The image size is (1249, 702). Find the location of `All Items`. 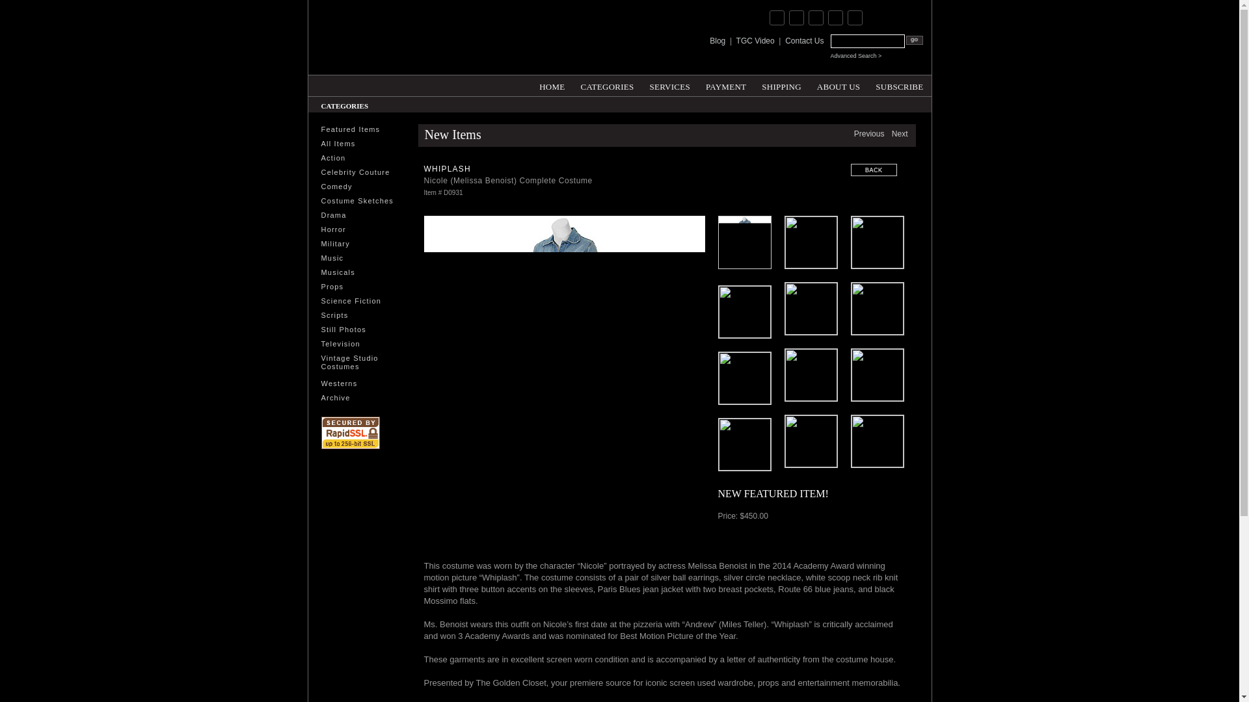

All Items is located at coordinates (357, 144).